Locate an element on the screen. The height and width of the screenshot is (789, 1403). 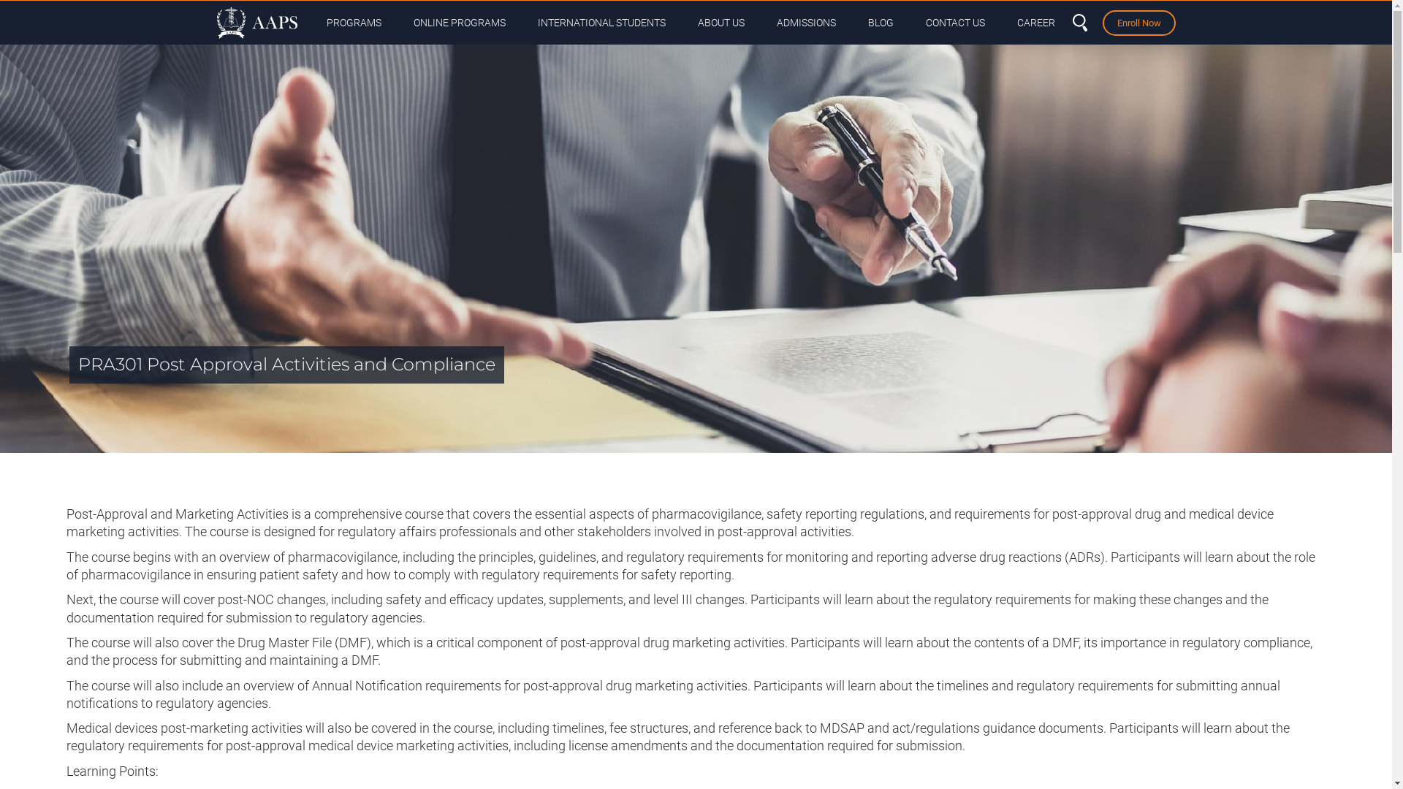
CONTACT US is located at coordinates (954, 23).